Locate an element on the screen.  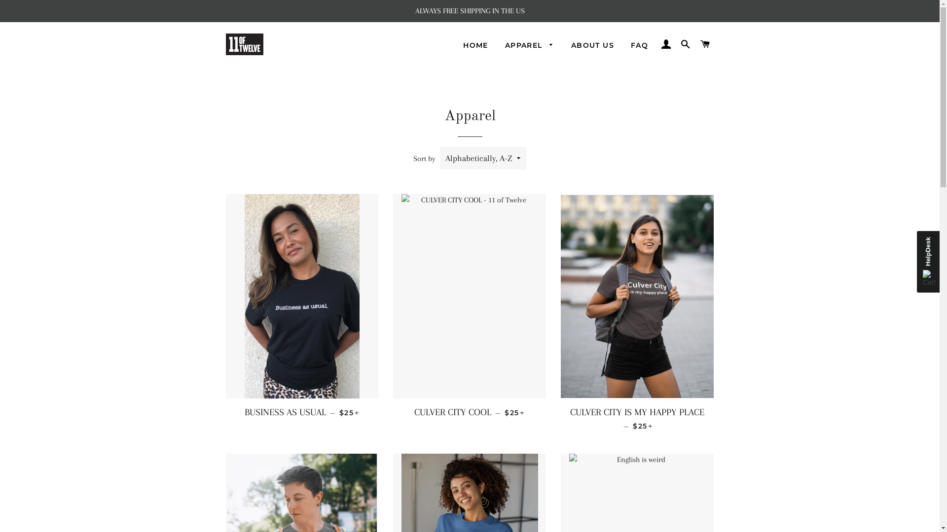
SEARCH is located at coordinates (686, 44).